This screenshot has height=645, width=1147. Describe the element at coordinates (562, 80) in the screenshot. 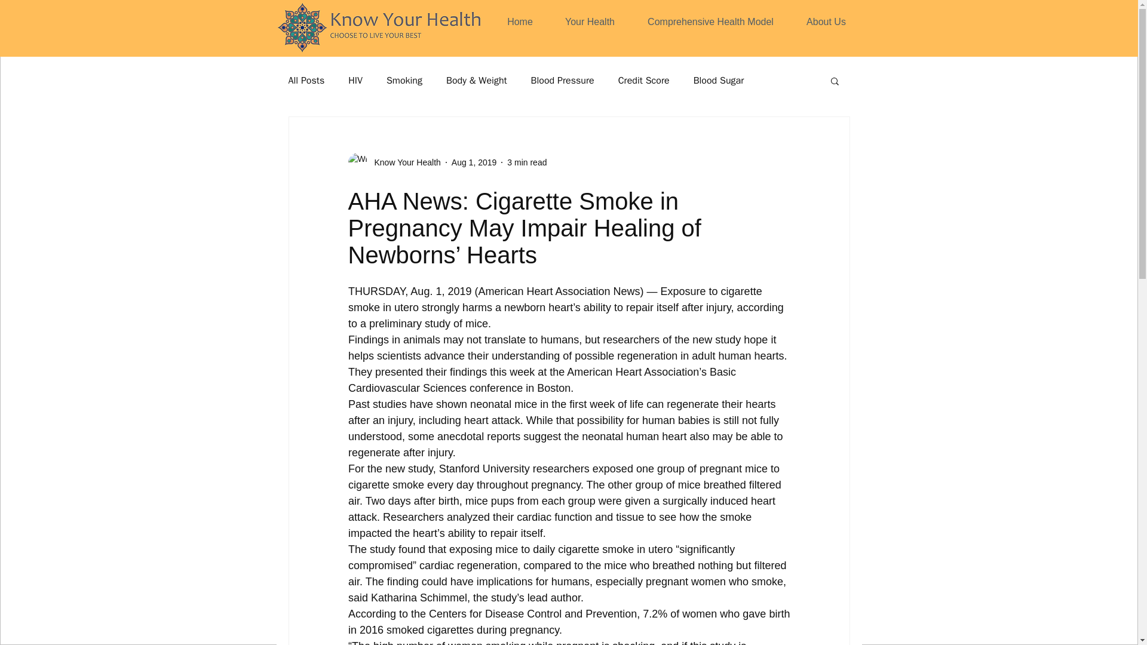

I see `Blood Pressure` at that location.